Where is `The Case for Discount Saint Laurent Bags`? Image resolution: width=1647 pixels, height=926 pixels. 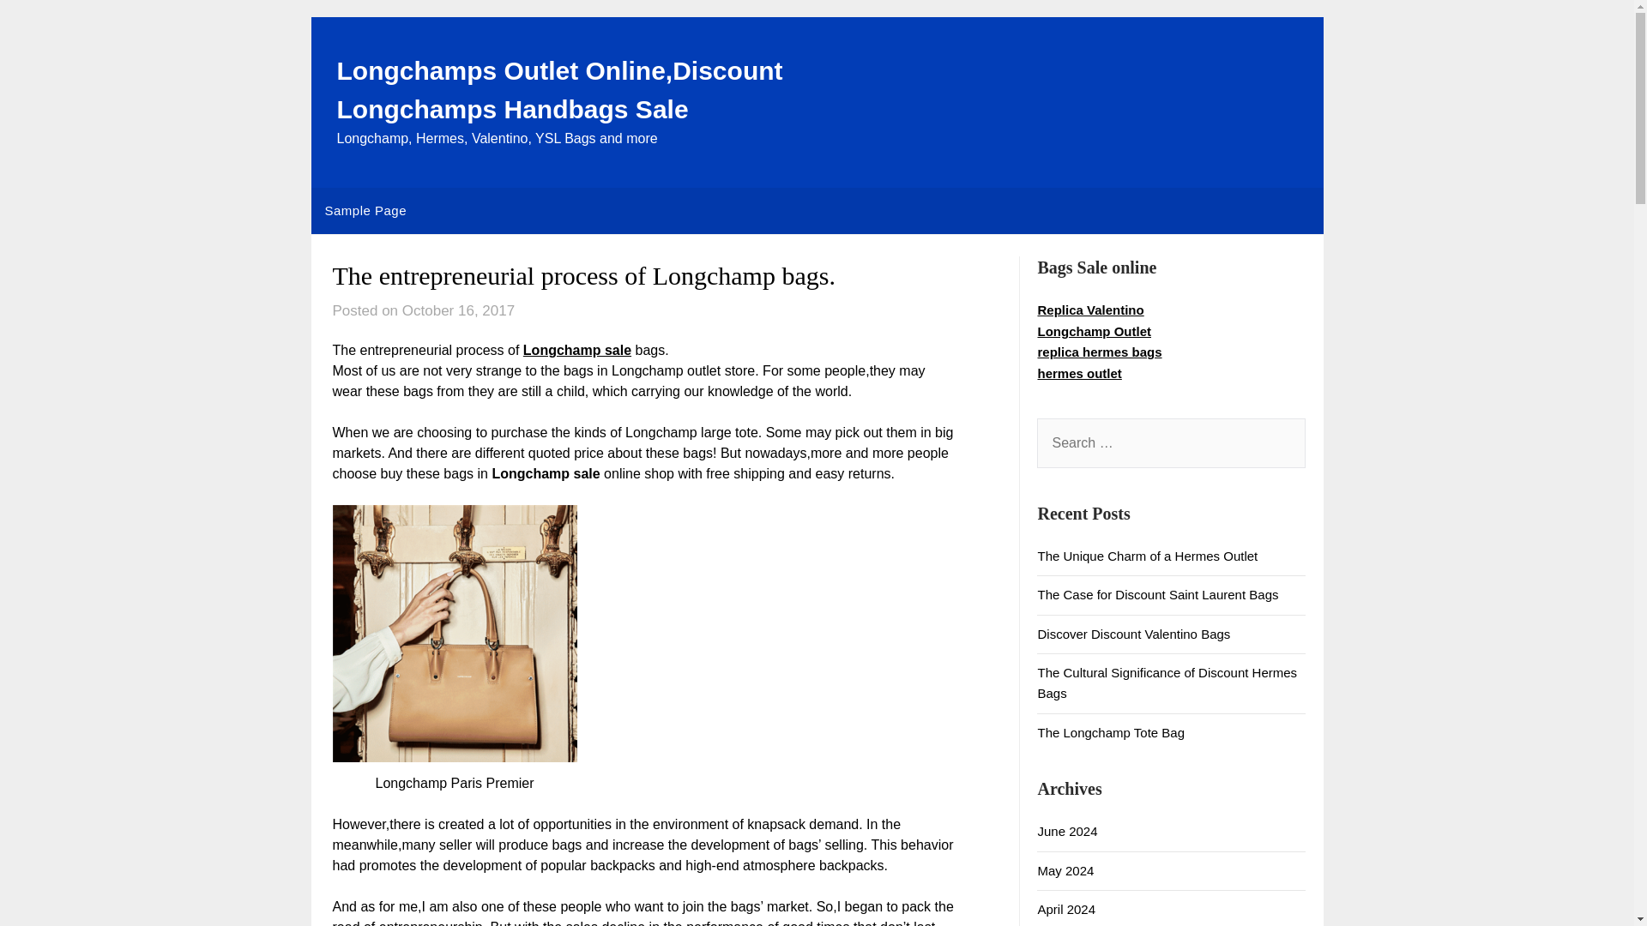
The Case for Discount Saint Laurent Bags is located at coordinates (1157, 594).